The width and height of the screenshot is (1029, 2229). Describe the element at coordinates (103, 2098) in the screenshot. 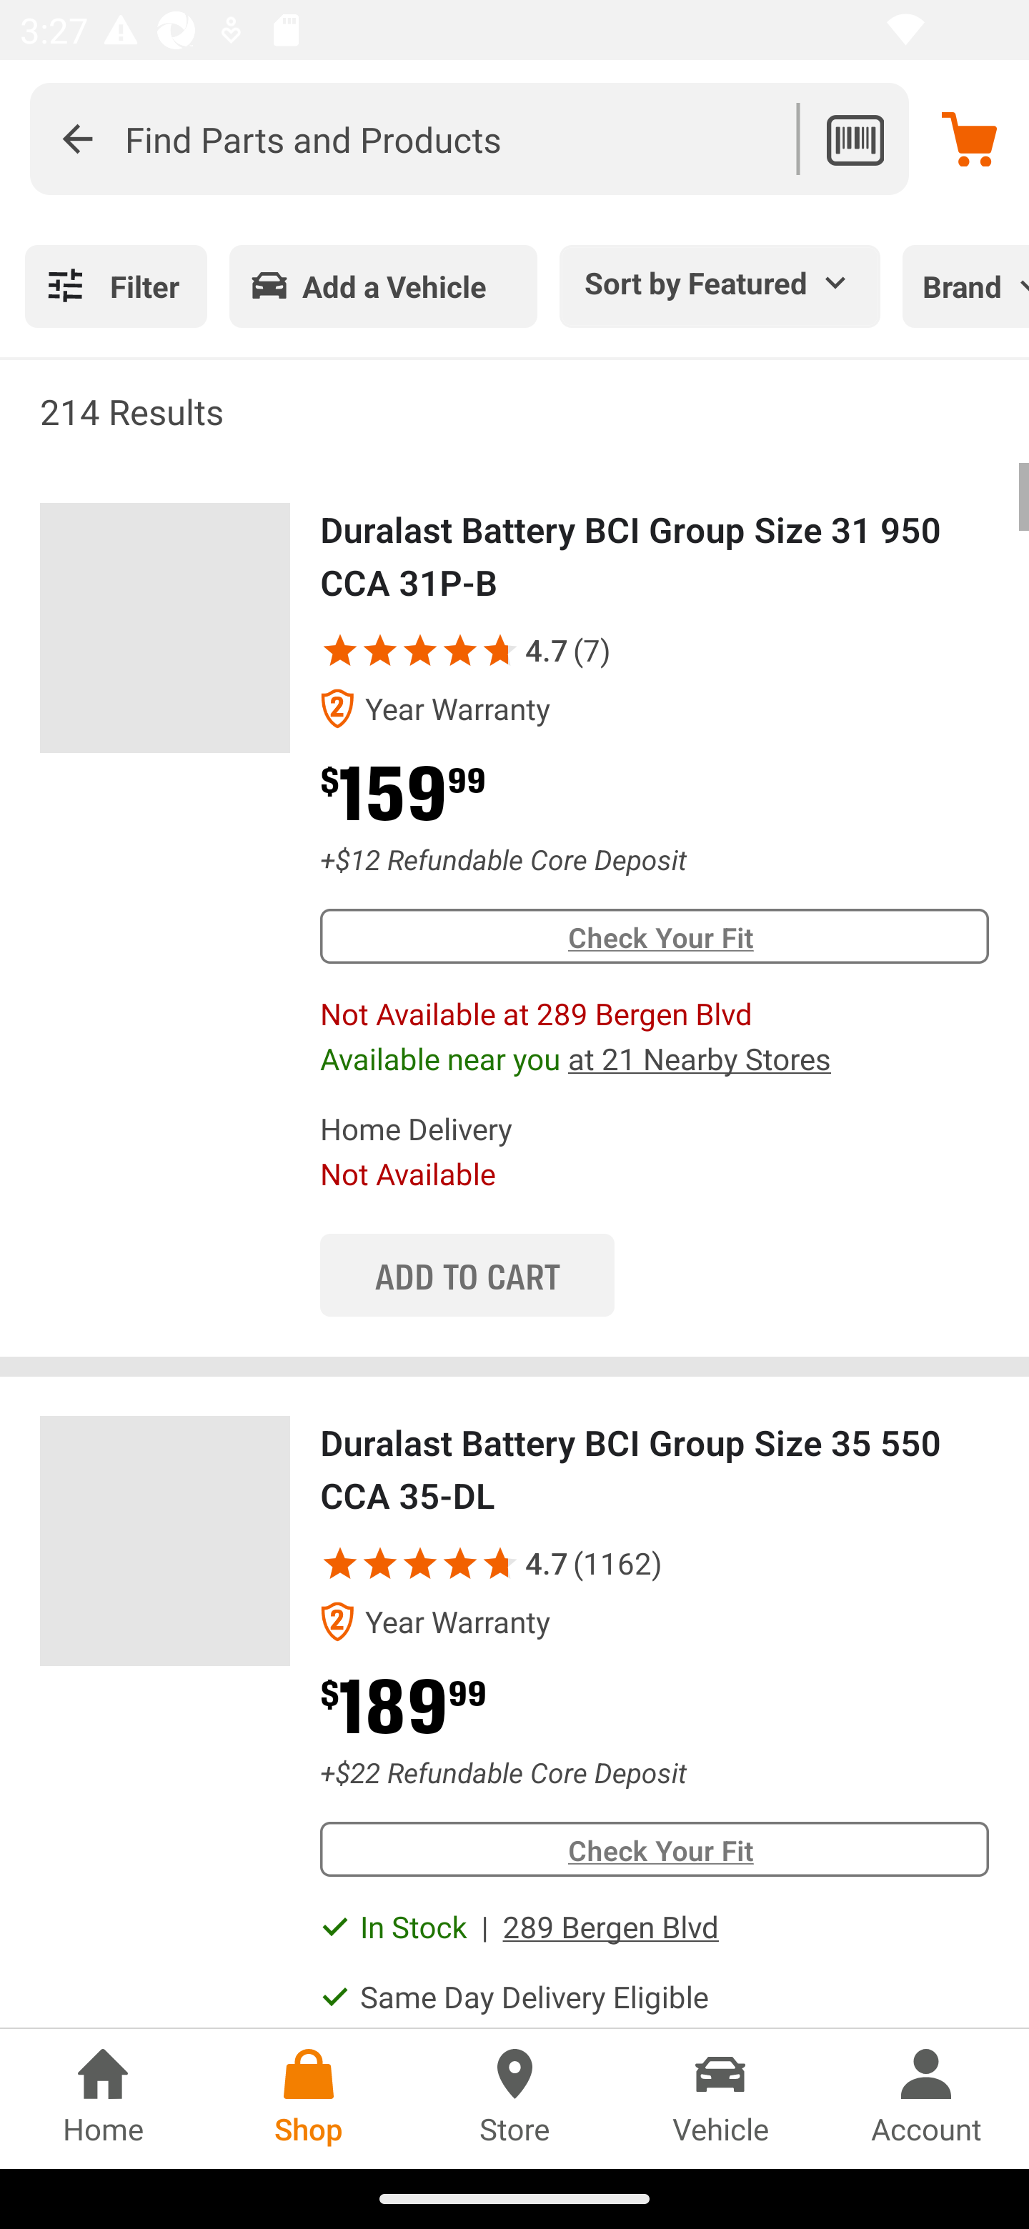

I see `Home` at that location.